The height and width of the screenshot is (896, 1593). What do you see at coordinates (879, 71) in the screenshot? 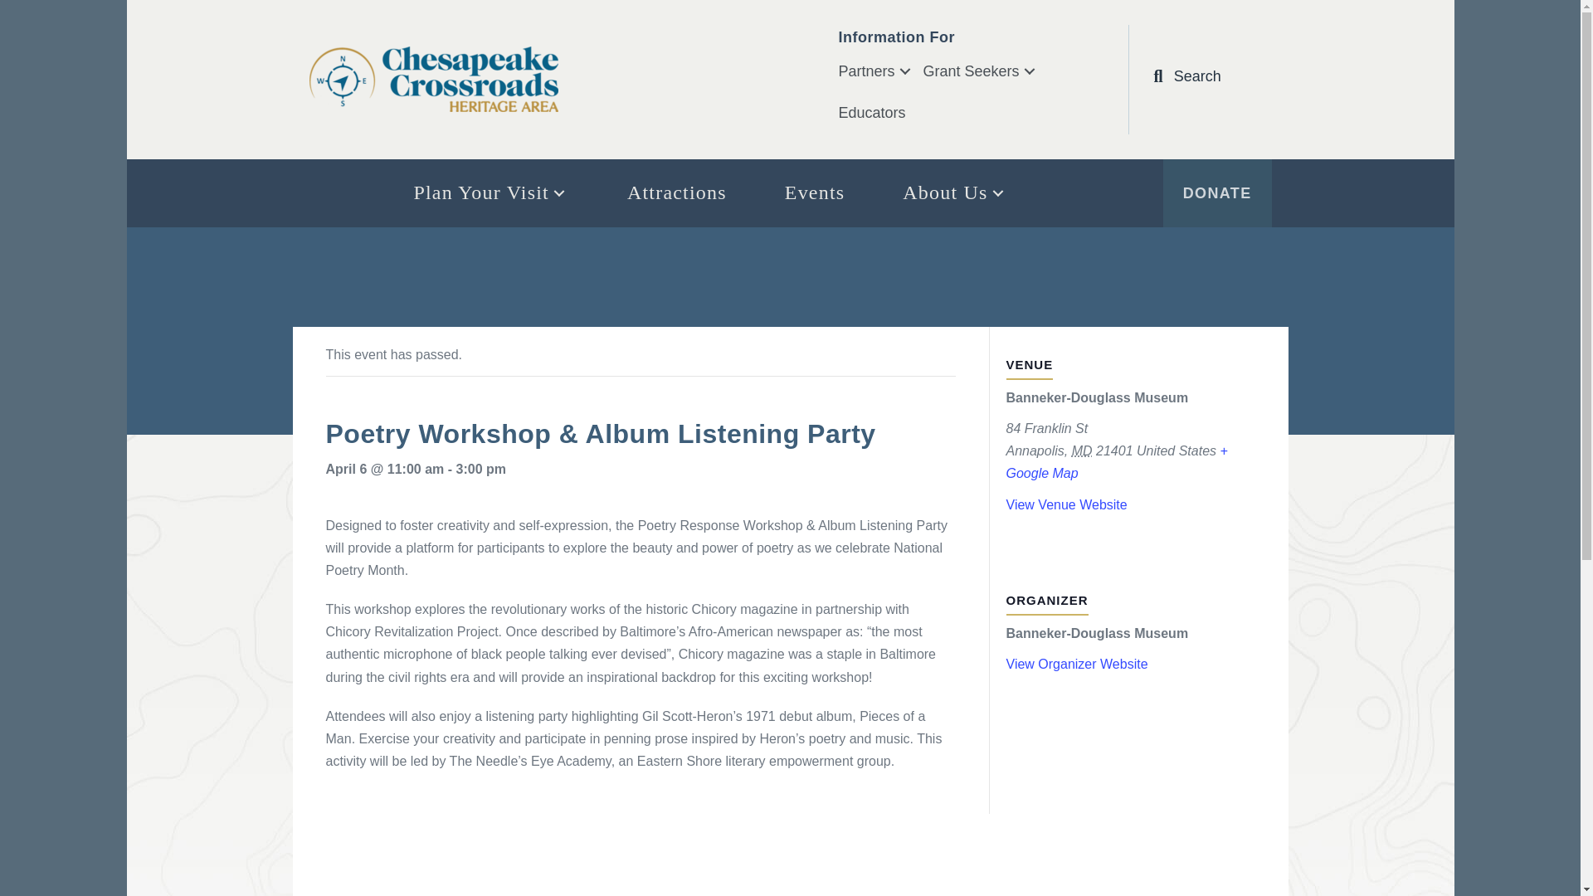
I see `Partners` at bounding box center [879, 71].